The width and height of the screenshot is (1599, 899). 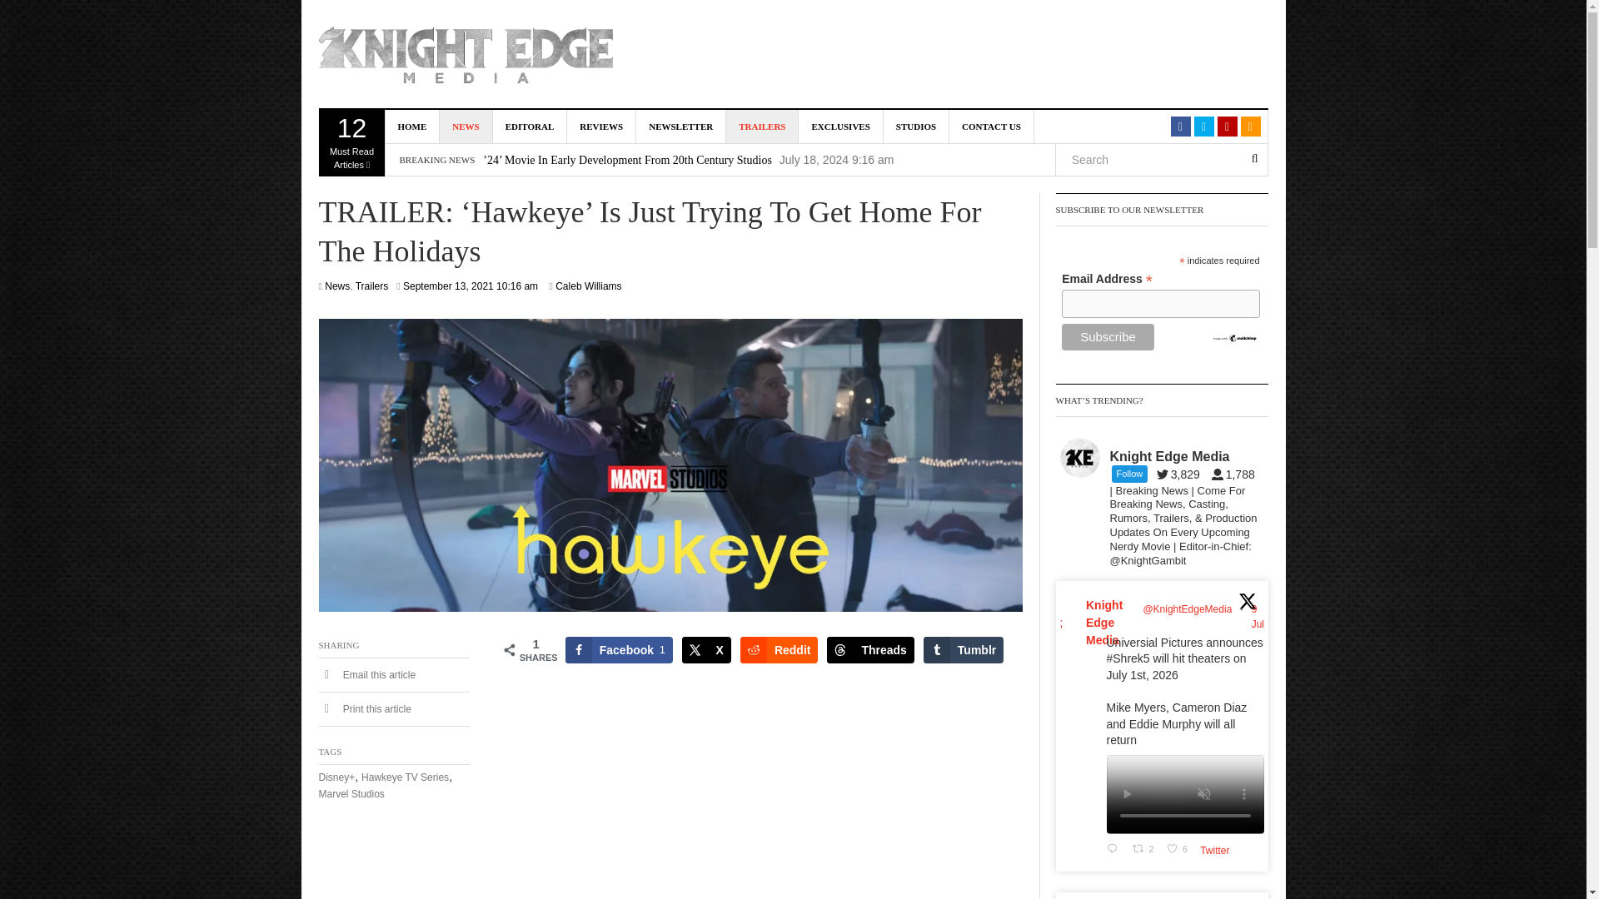 What do you see at coordinates (869, 649) in the screenshot?
I see `Share on Threads` at bounding box center [869, 649].